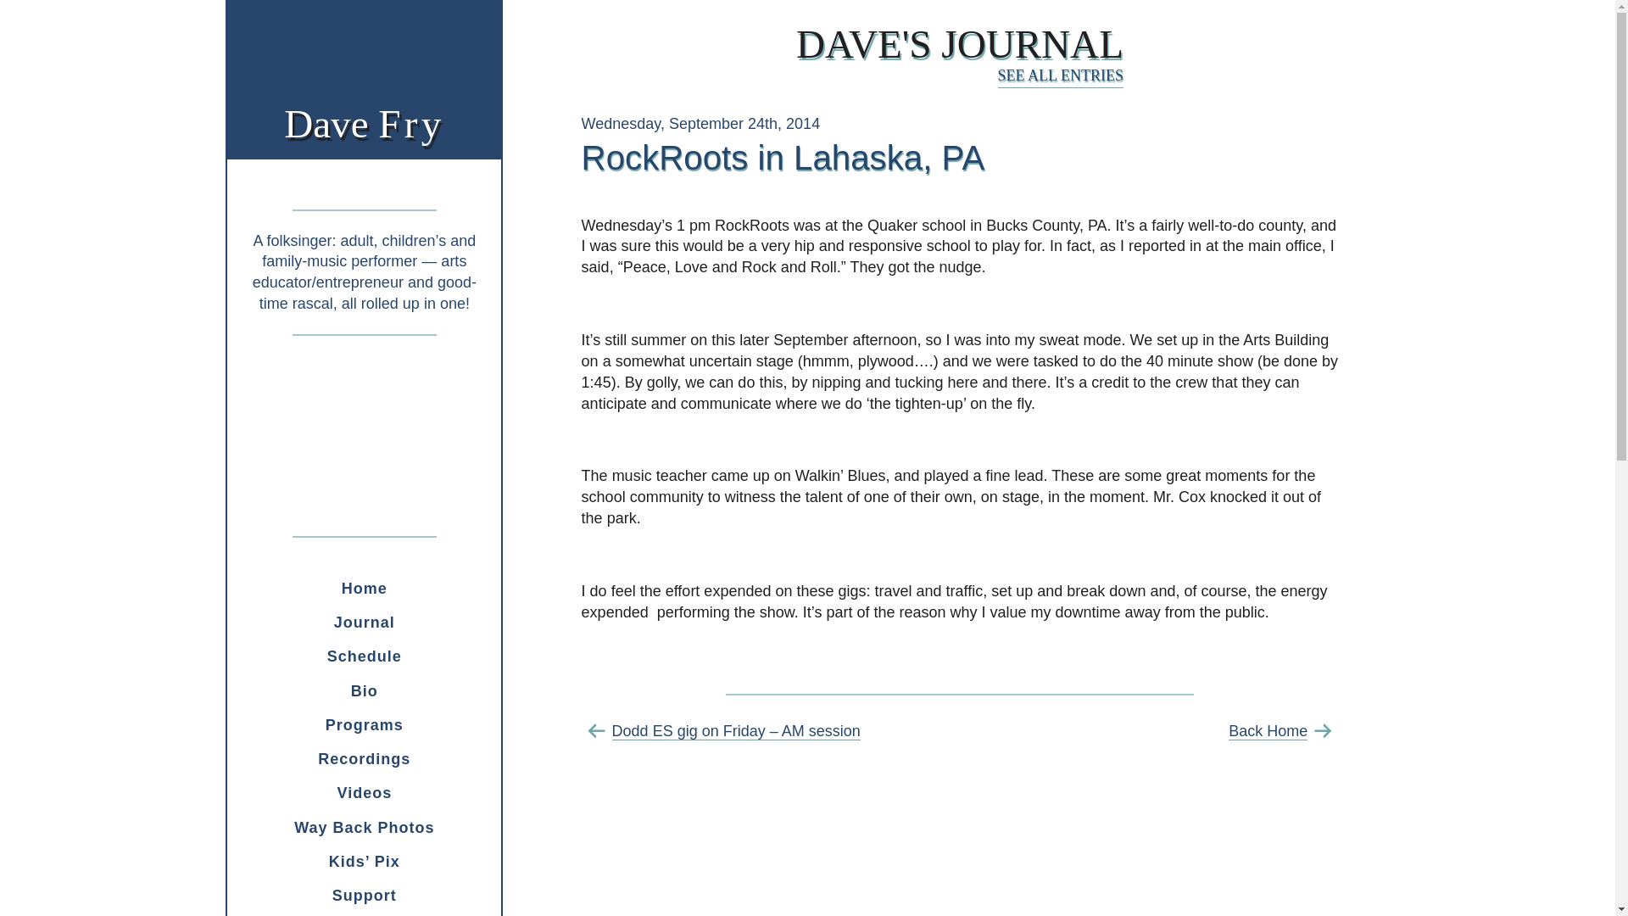 Image resolution: width=1628 pixels, height=916 pixels. Describe the element at coordinates (959, 44) in the screenshot. I see `Journal` at that location.